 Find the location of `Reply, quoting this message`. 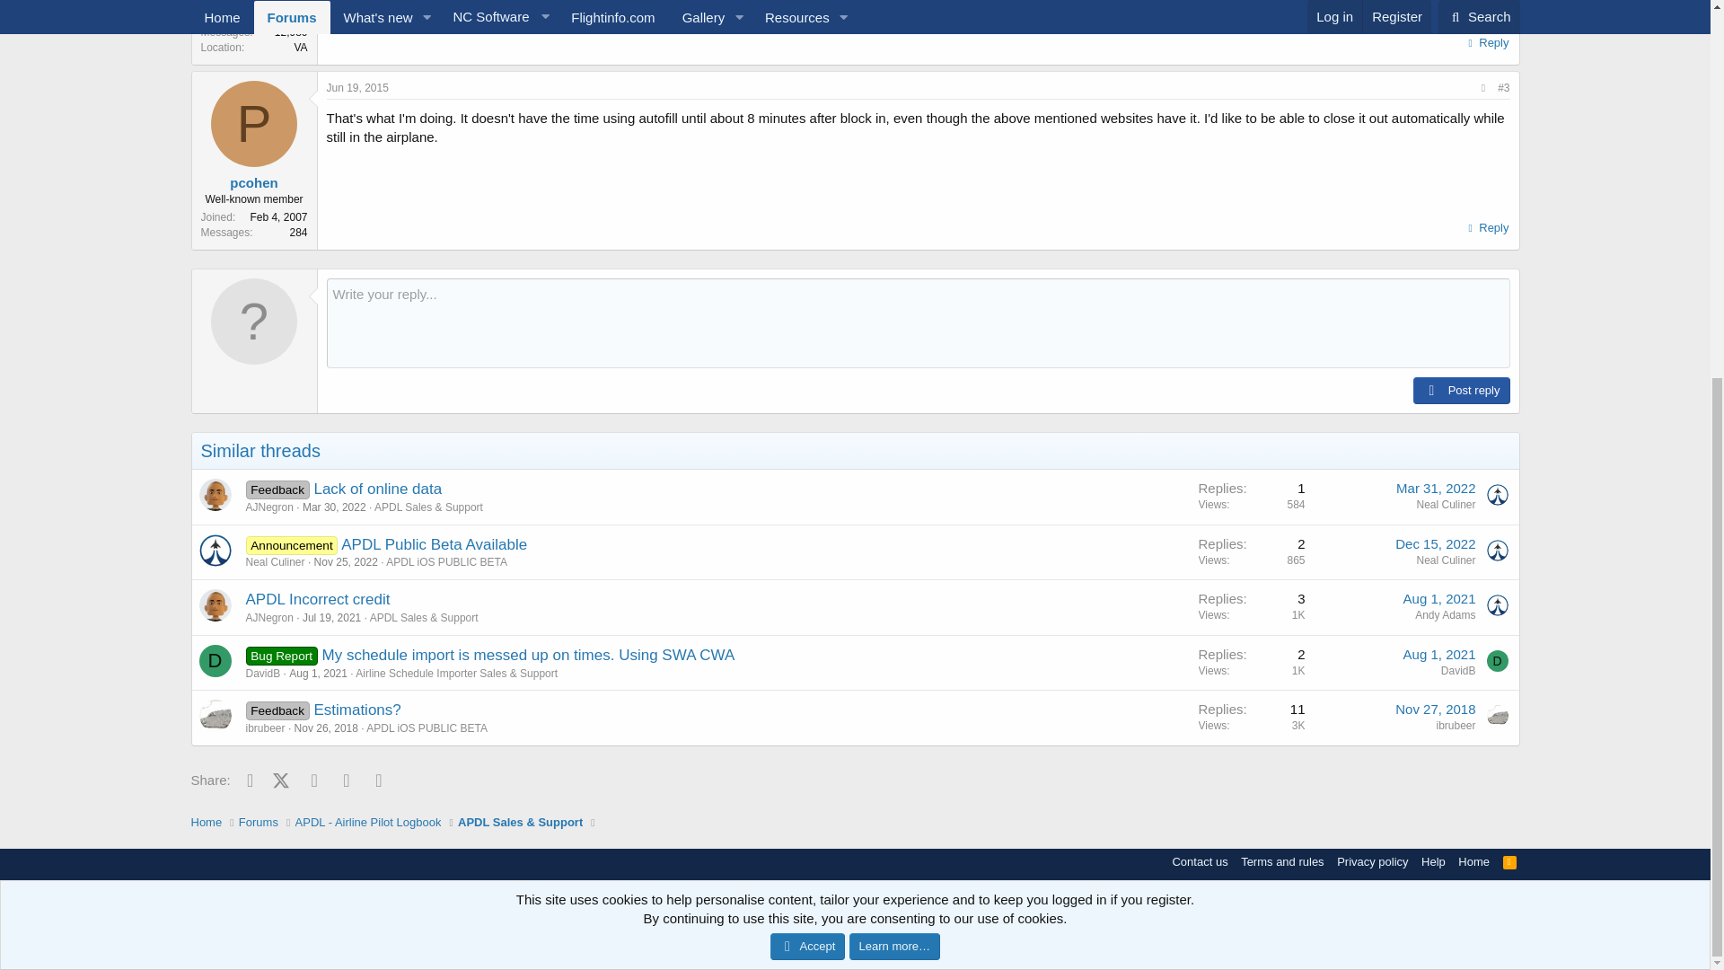

Reply, quoting this message is located at coordinates (1485, 227).